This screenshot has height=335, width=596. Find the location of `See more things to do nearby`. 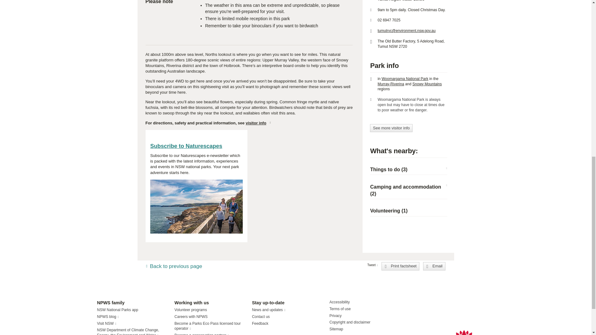

See more things to do nearby is located at coordinates (389, 169).